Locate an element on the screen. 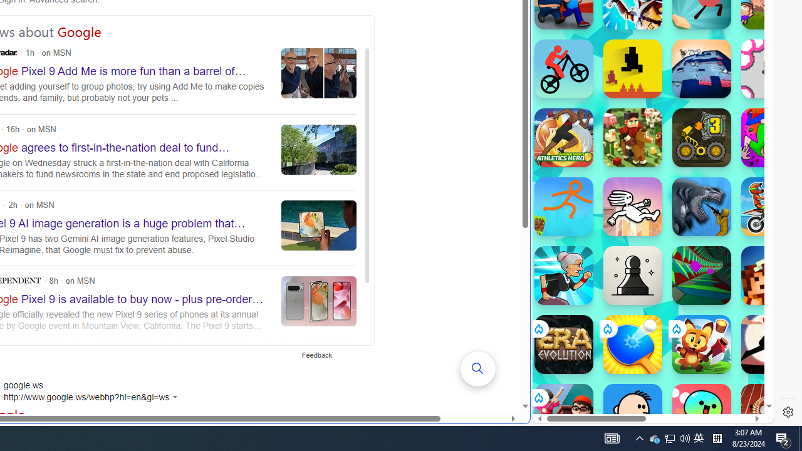  Combat Reloaded Combat Reloaded poki.com is located at coordinates (684, 153).